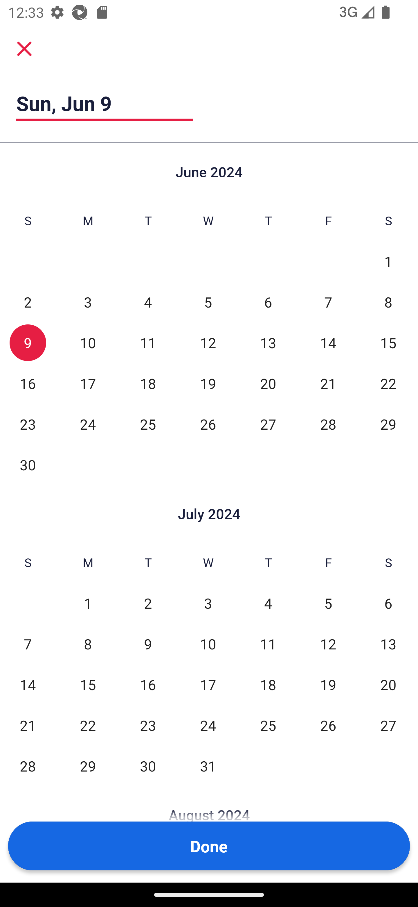  What do you see at coordinates (28, 424) in the screenshot?
I see `23 Sun, Jun 23, Not Selected` at bounding box center [28, 424].